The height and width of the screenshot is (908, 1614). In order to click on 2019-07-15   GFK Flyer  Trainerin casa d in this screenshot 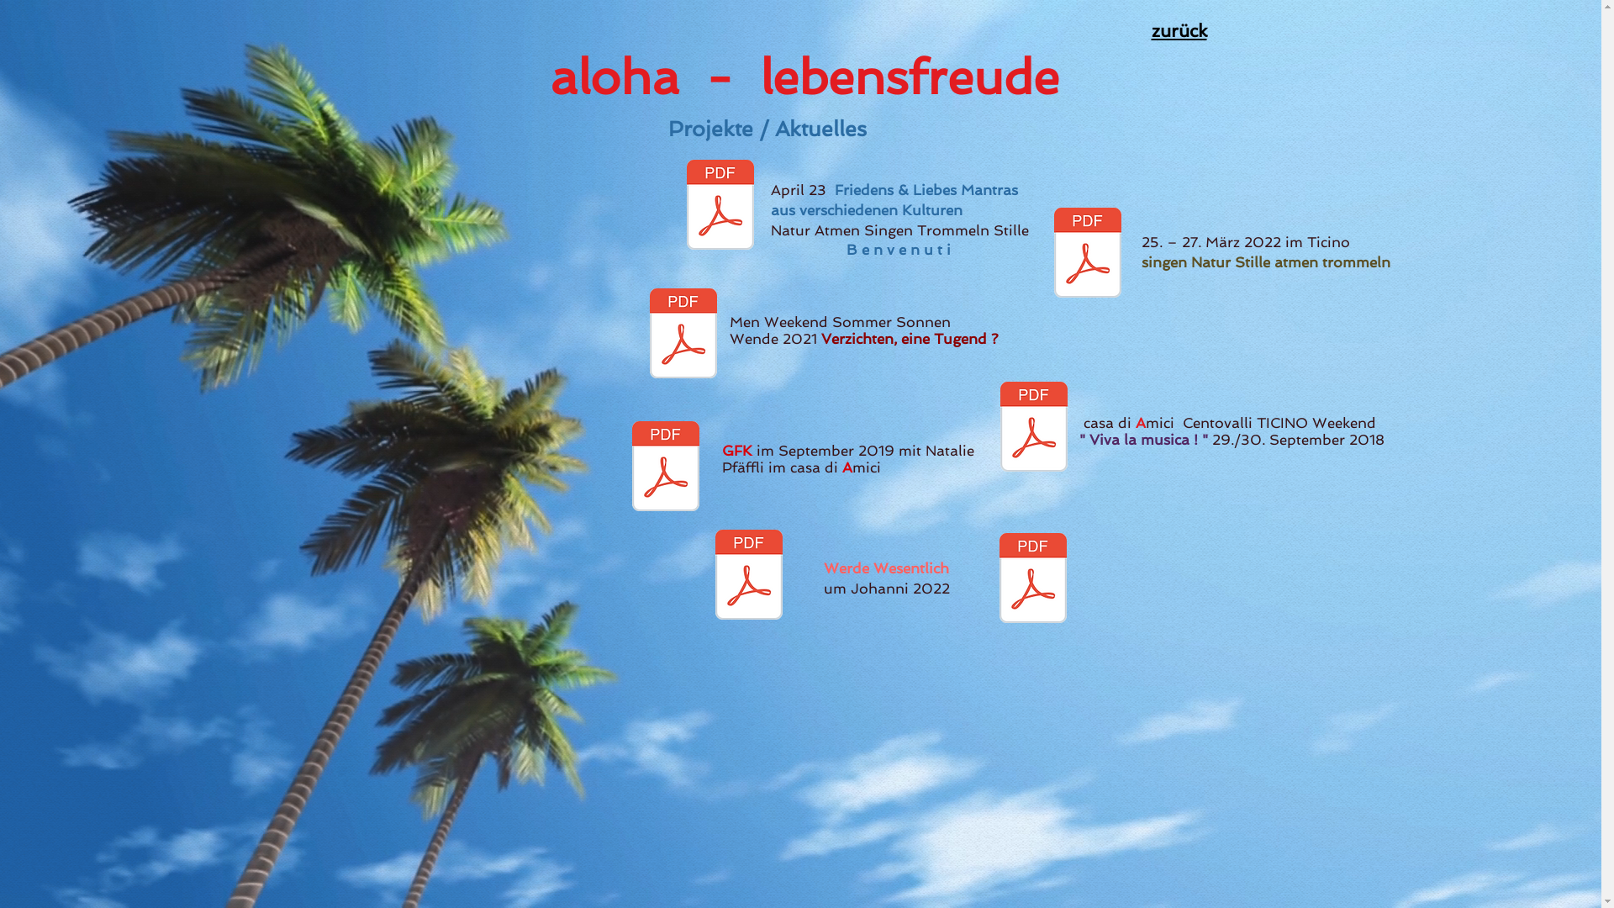, I will do `click(665, 468)`.